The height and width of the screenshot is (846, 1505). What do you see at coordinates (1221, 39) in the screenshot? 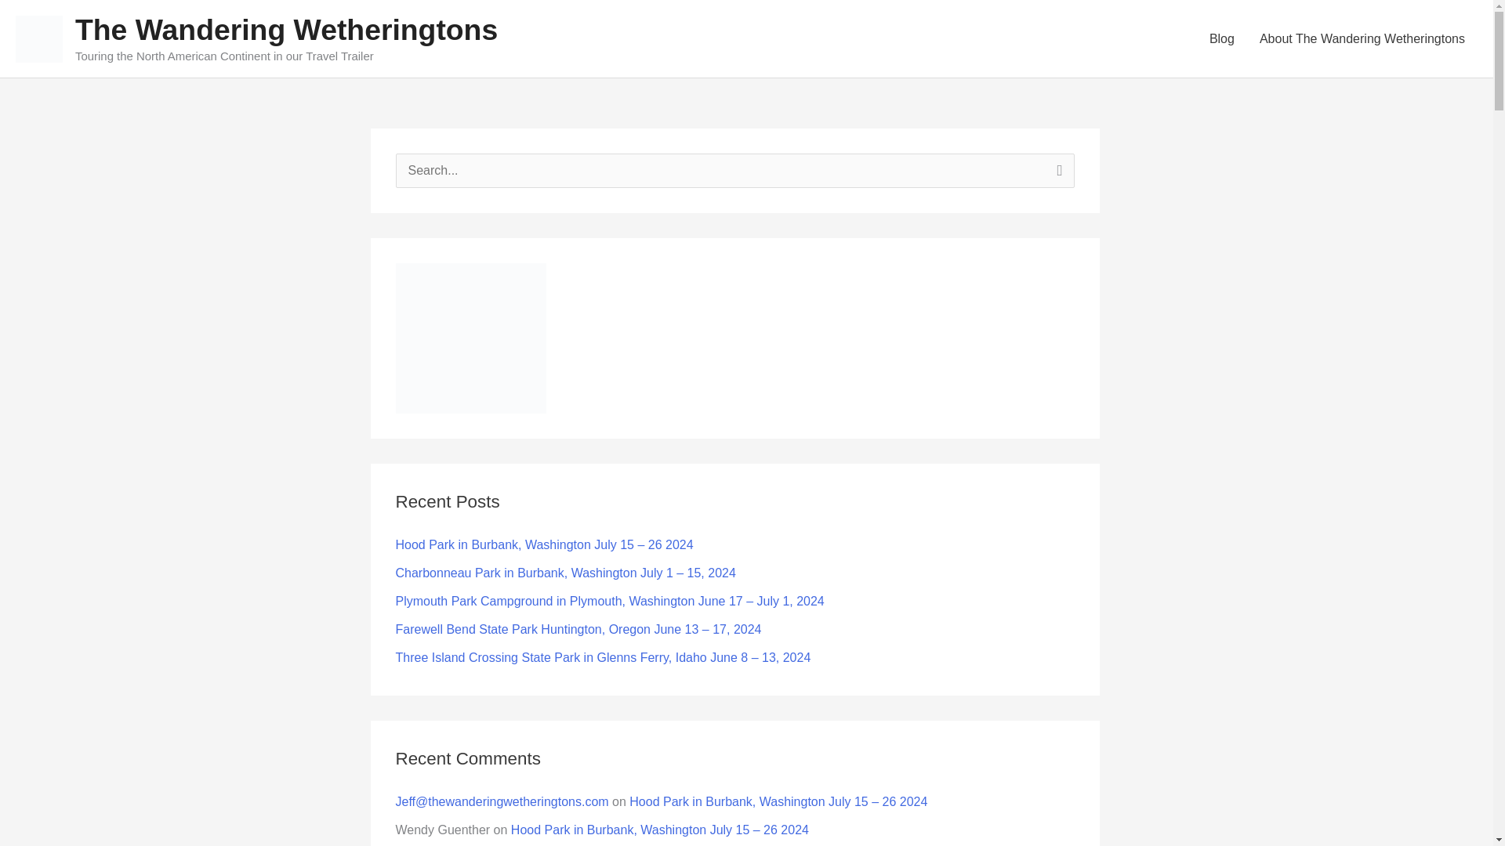
I see `Blog` at bounding box center [1221, 39].